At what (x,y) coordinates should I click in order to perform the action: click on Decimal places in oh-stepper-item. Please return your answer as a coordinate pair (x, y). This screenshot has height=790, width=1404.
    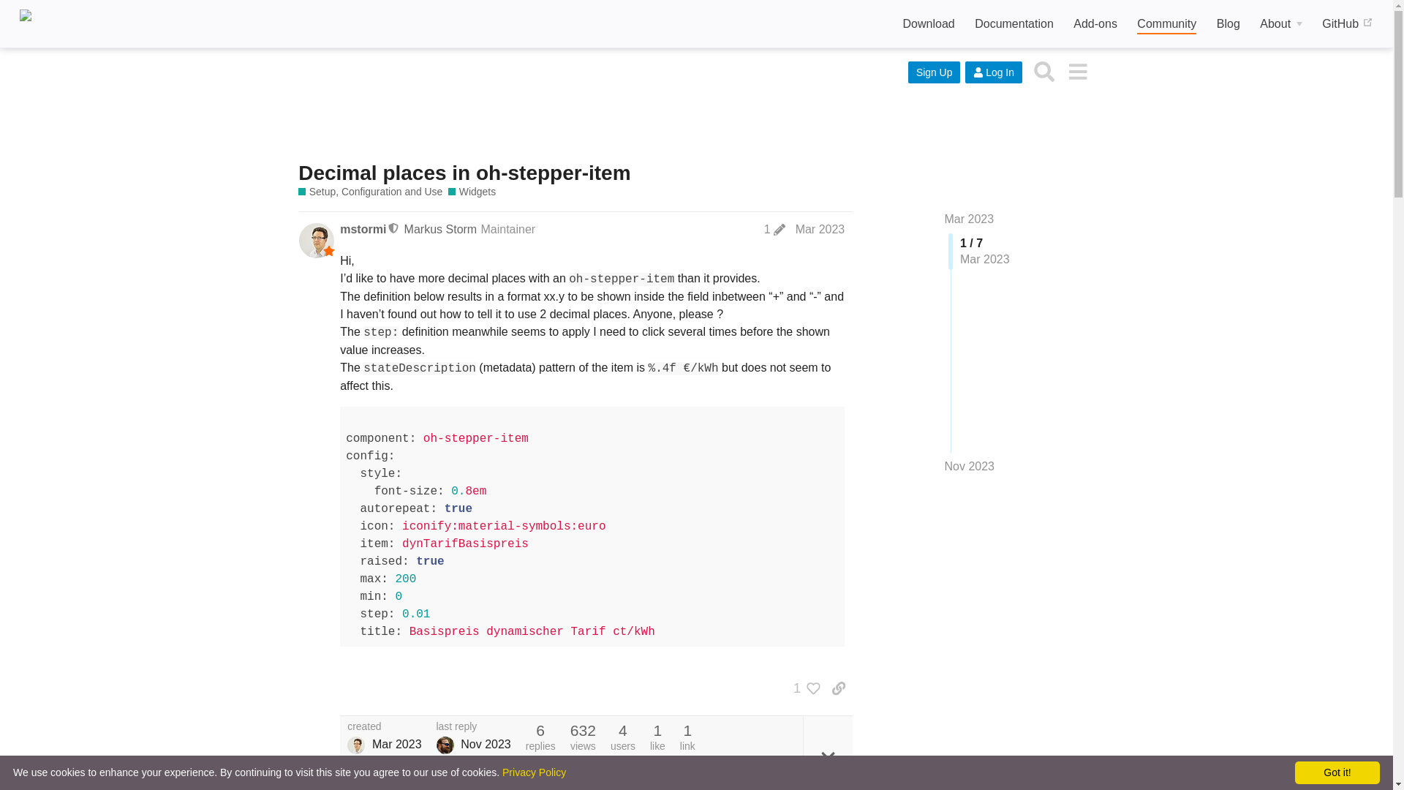
    Looking at the image, I should click on (464, 173).